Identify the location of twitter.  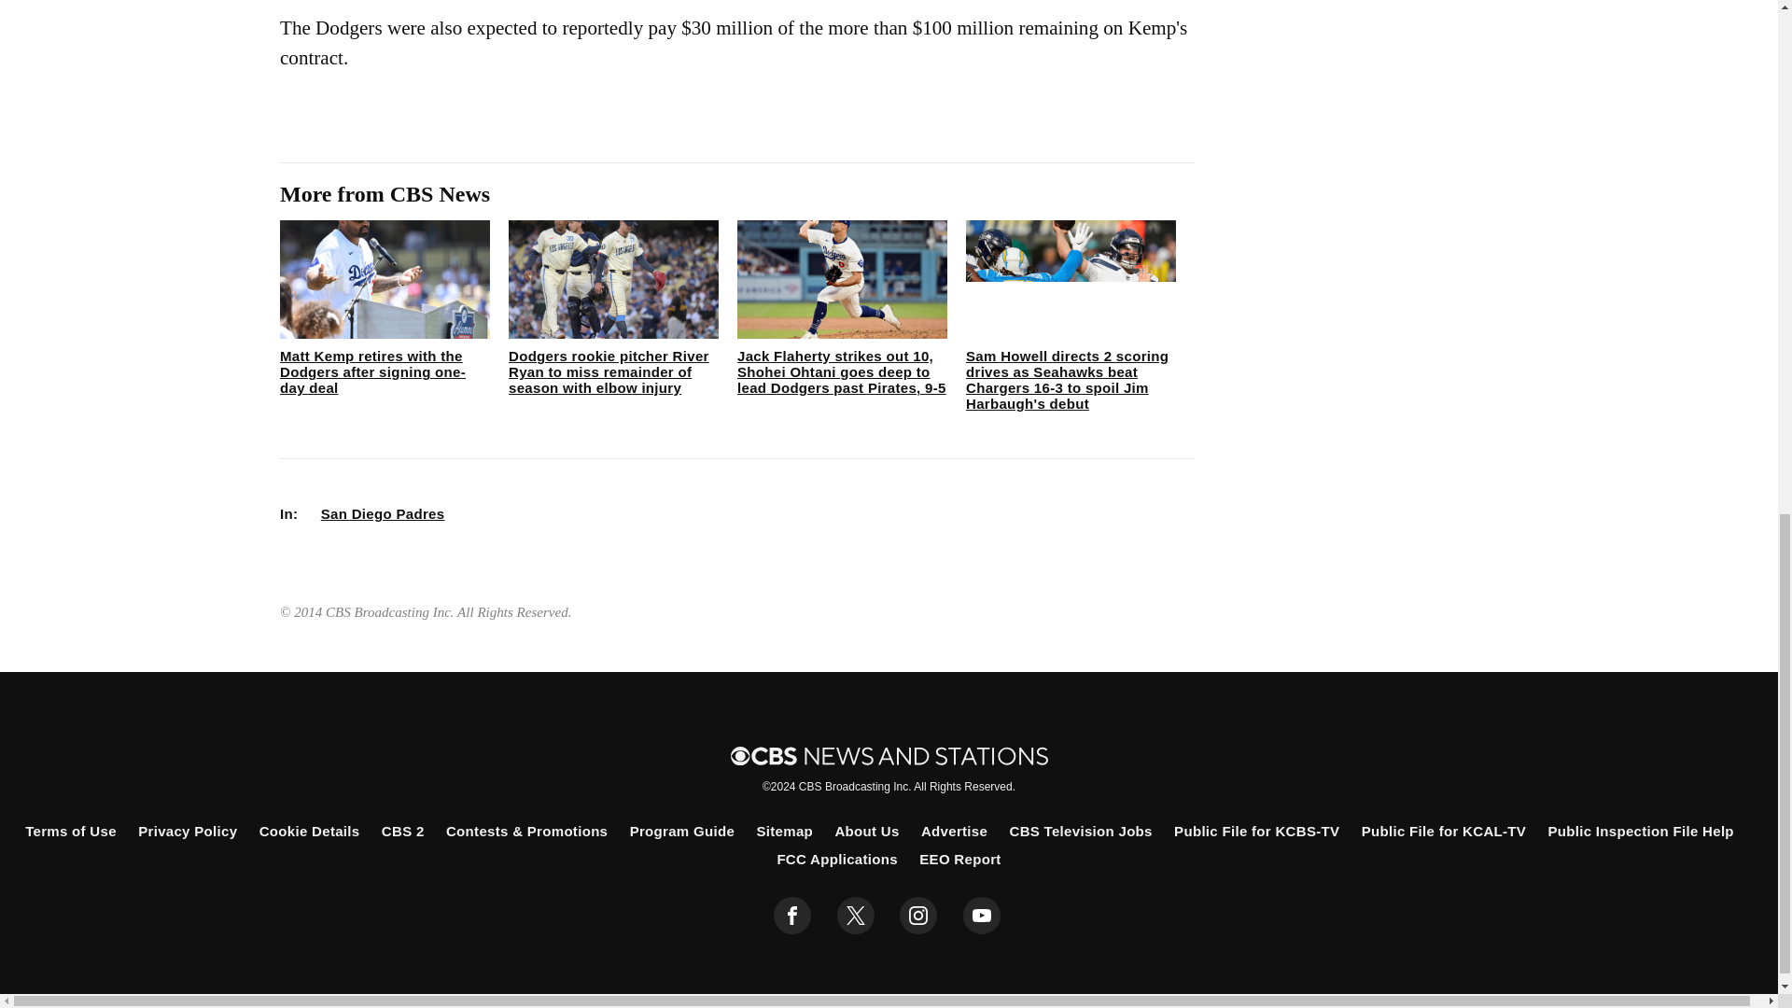
(855, 916).